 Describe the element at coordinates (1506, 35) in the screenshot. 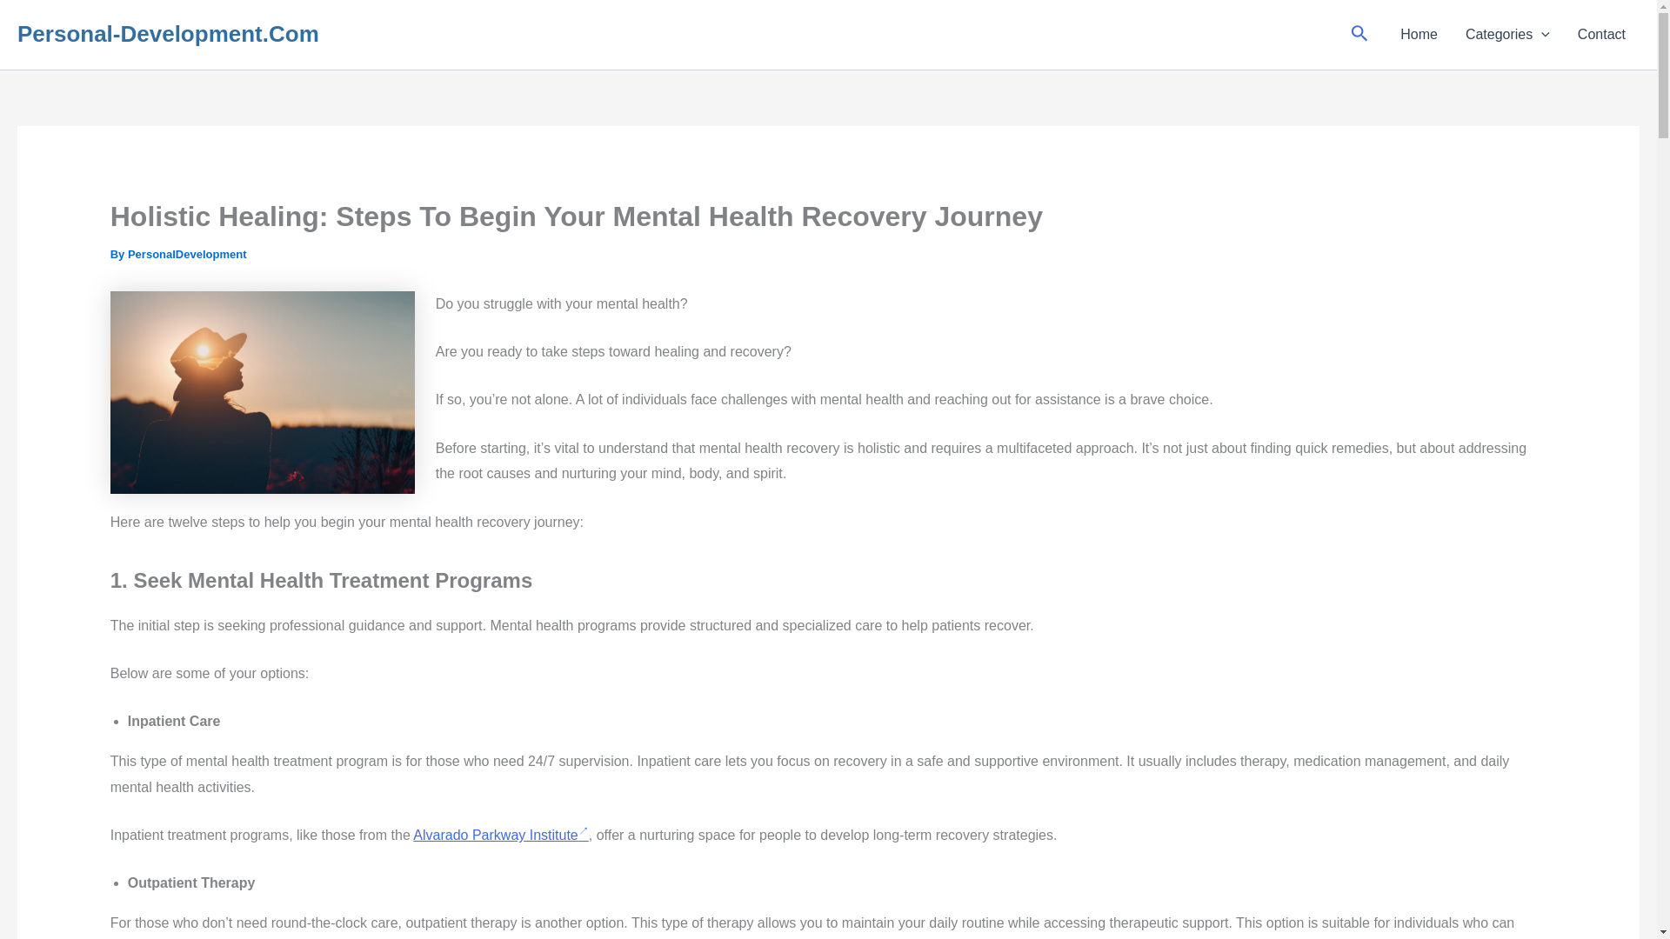

I see `Categories` at that location.